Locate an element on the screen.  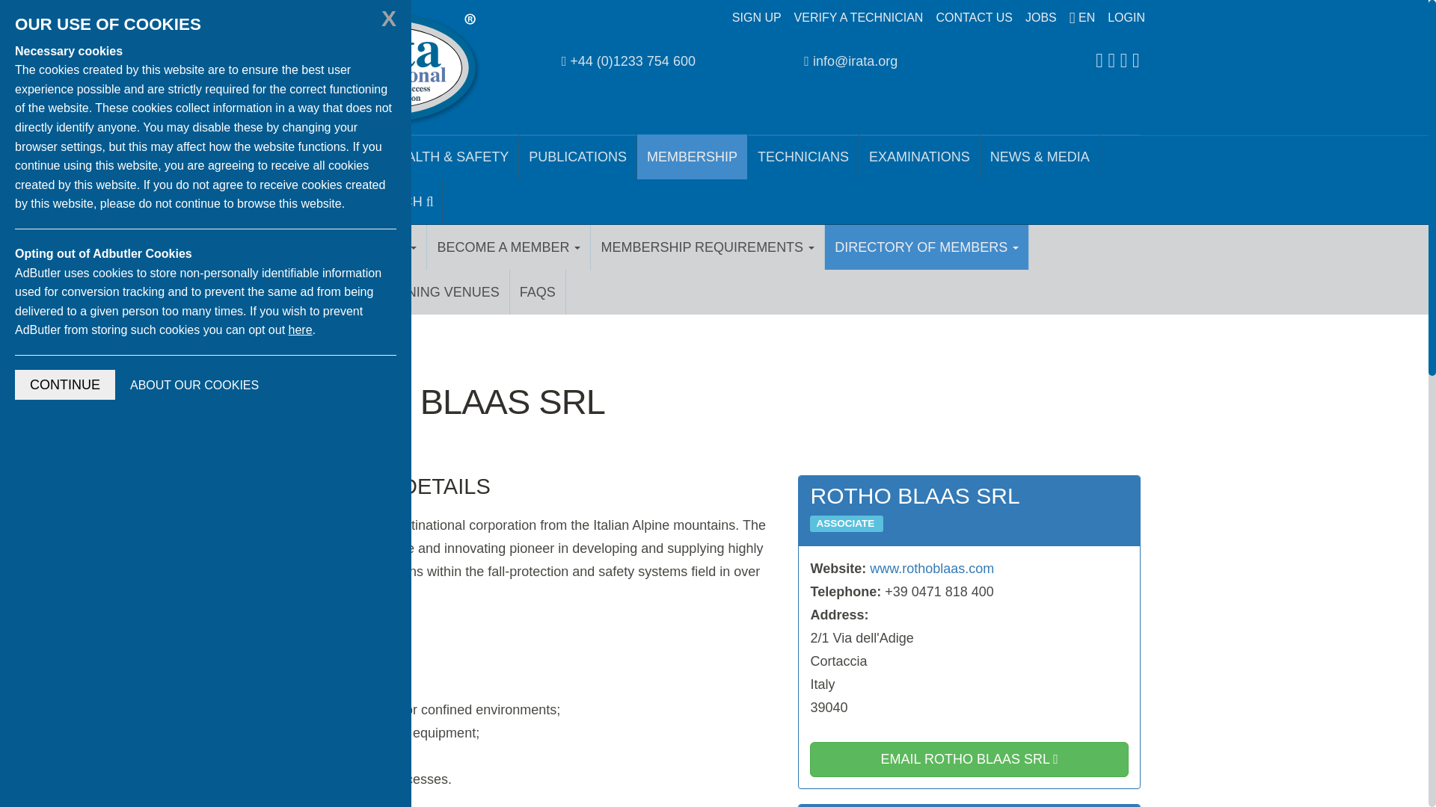
PUBLICATIONS is located at coordinates (577, 157).